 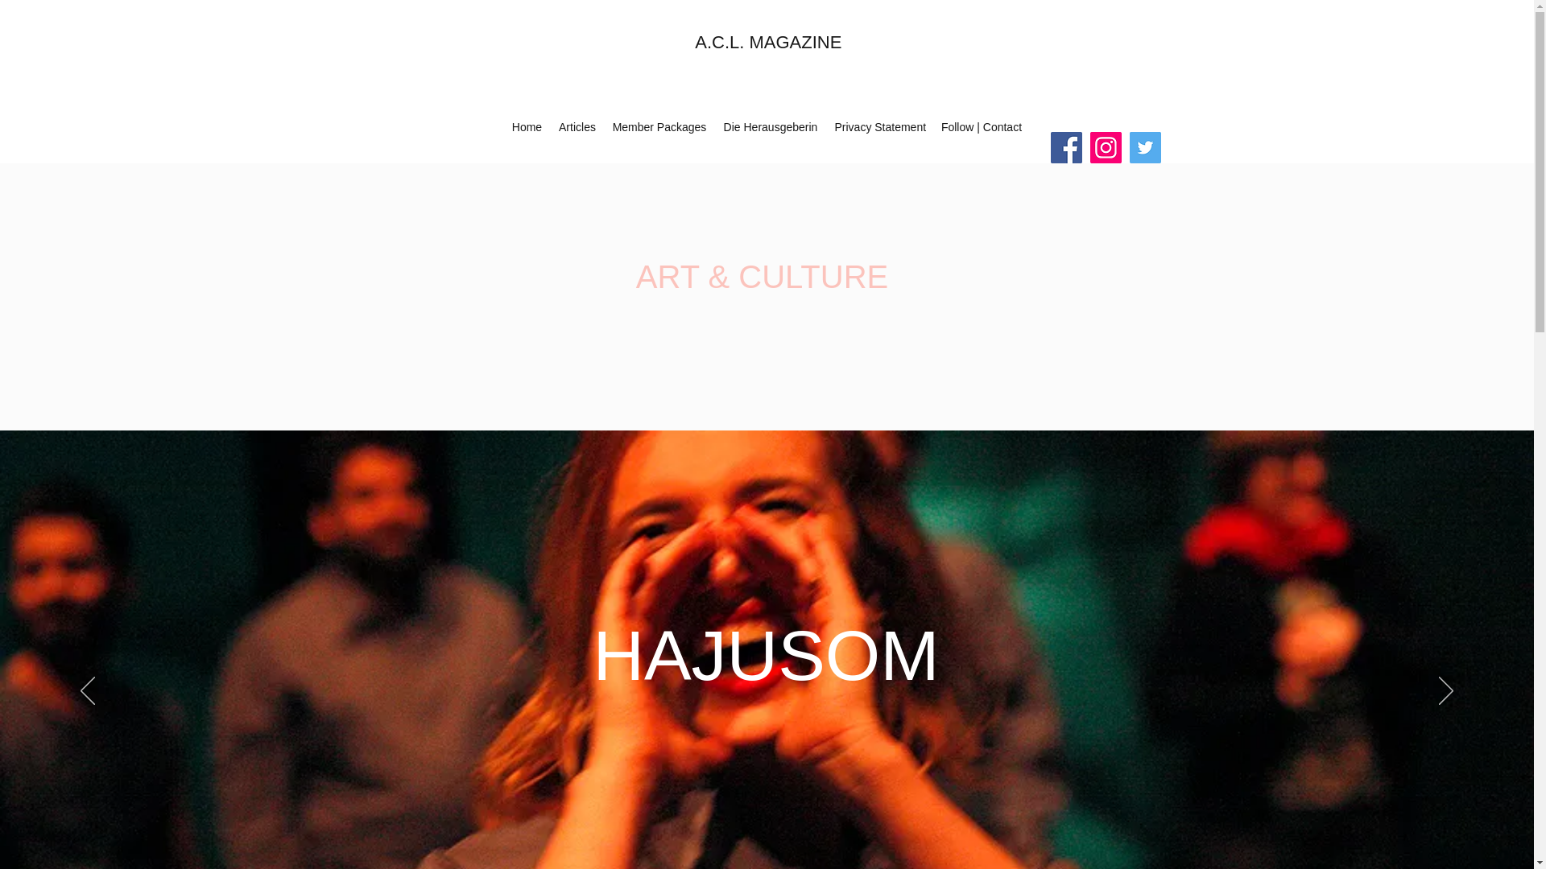 I want to click on A.C.L. MAGAZINE, so click(x=767, y=42).